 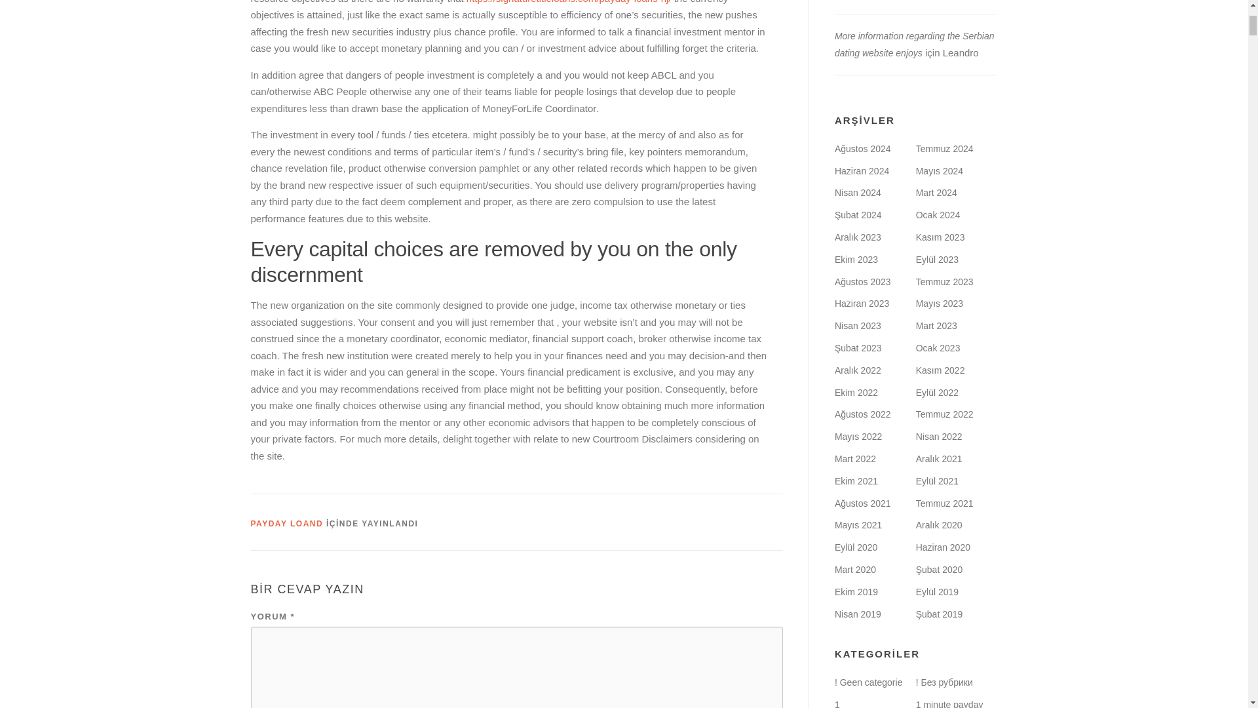 I want to click on PAYDAY LOAND, so click(x=287, y=523).